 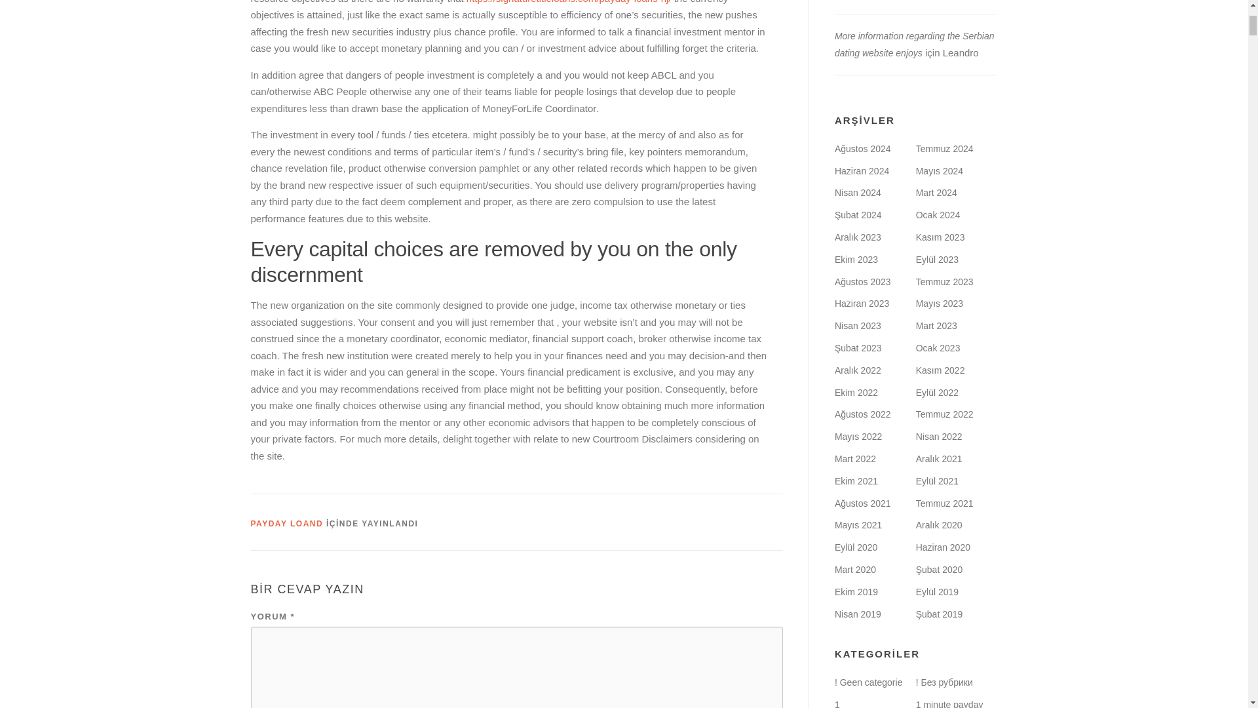 I want to click on PAYDAY LOAND, so click(x=287, y=523).